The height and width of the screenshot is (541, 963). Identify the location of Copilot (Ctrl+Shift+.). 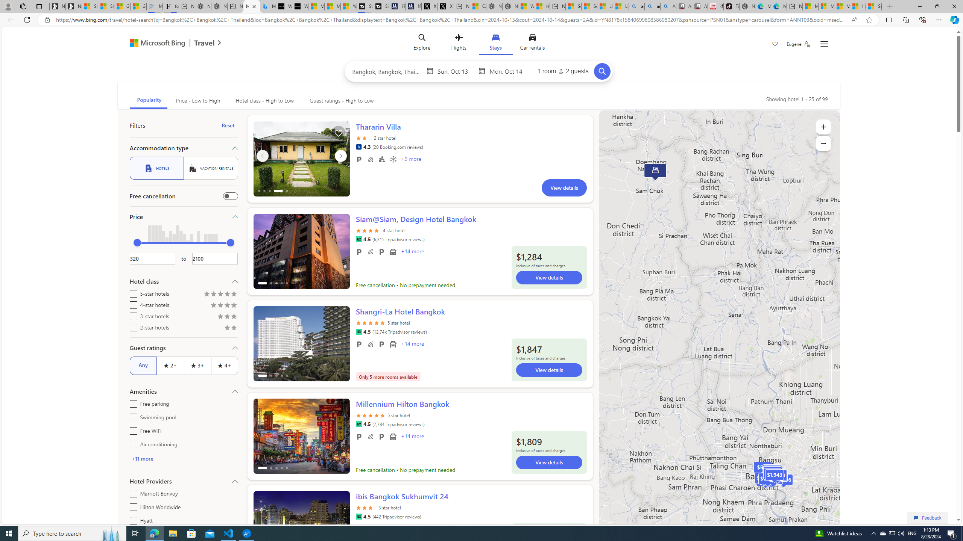
(954, 20).